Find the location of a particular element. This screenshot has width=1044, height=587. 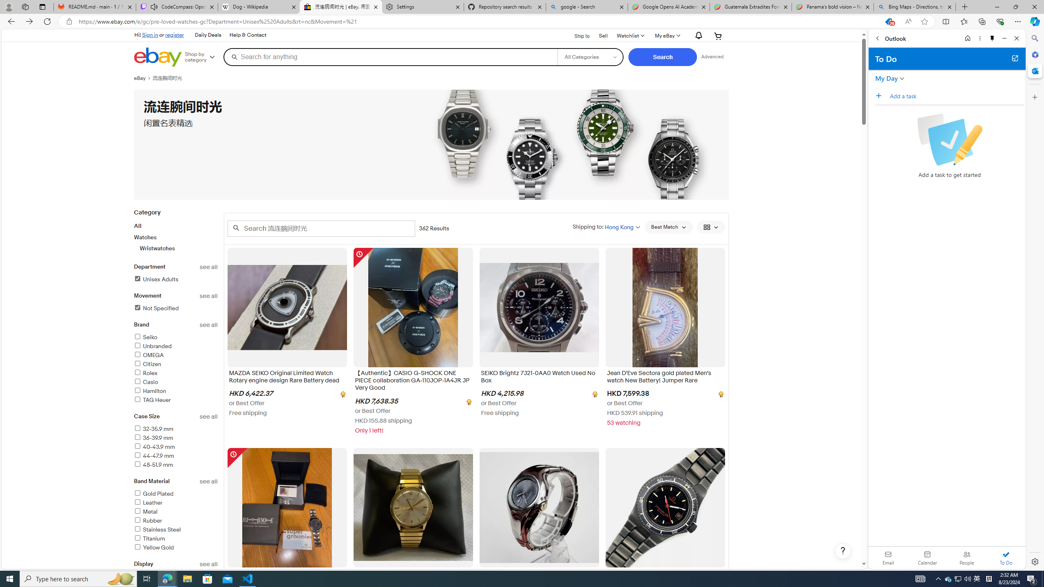

Ship to is located at coordinates (577, 36).